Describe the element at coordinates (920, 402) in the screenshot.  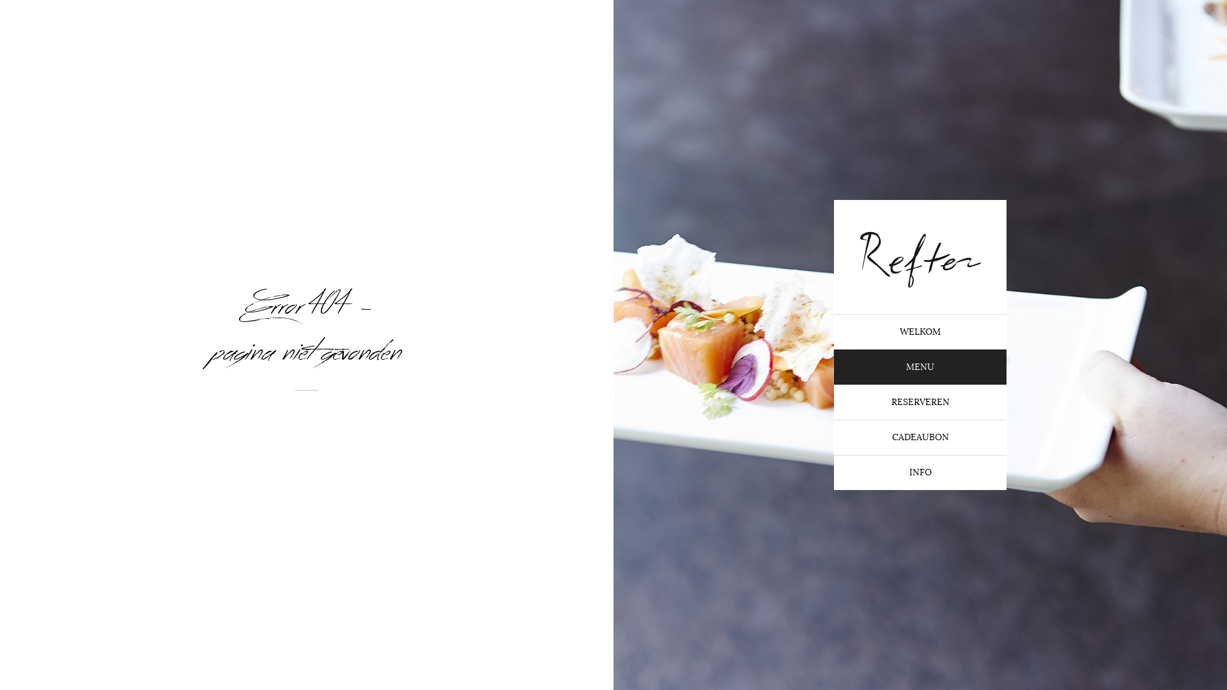
I see `RESERVEREN` at that location.